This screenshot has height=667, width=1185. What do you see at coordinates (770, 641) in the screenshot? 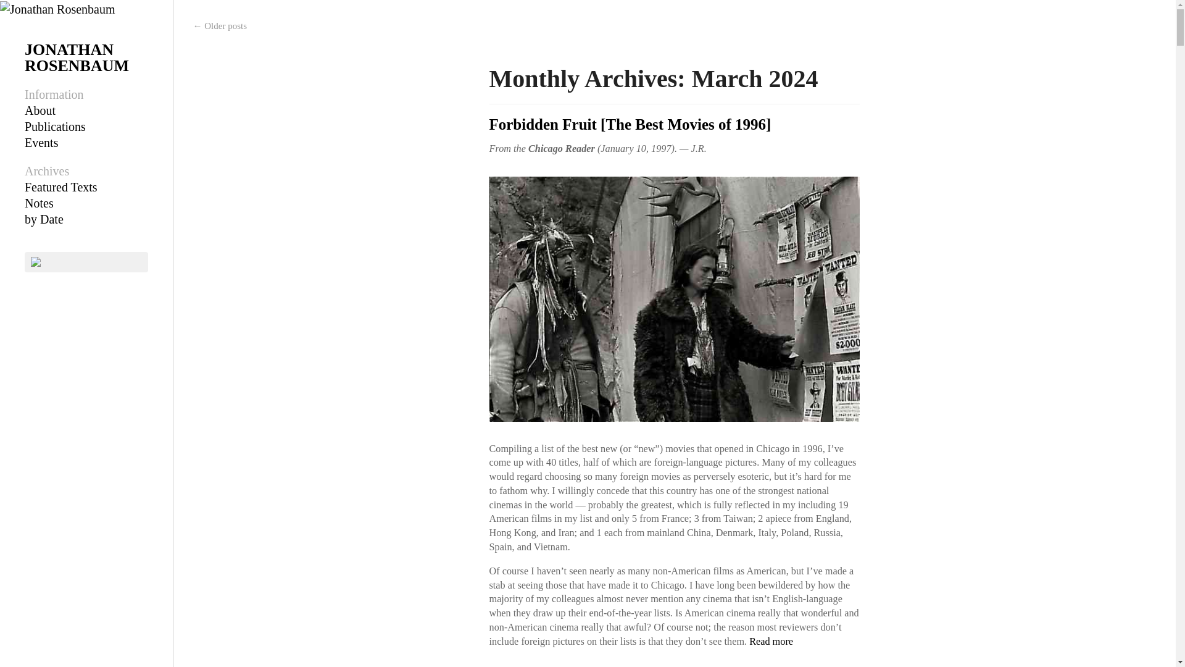
I see `Read more` at bounding box center [770, 641].